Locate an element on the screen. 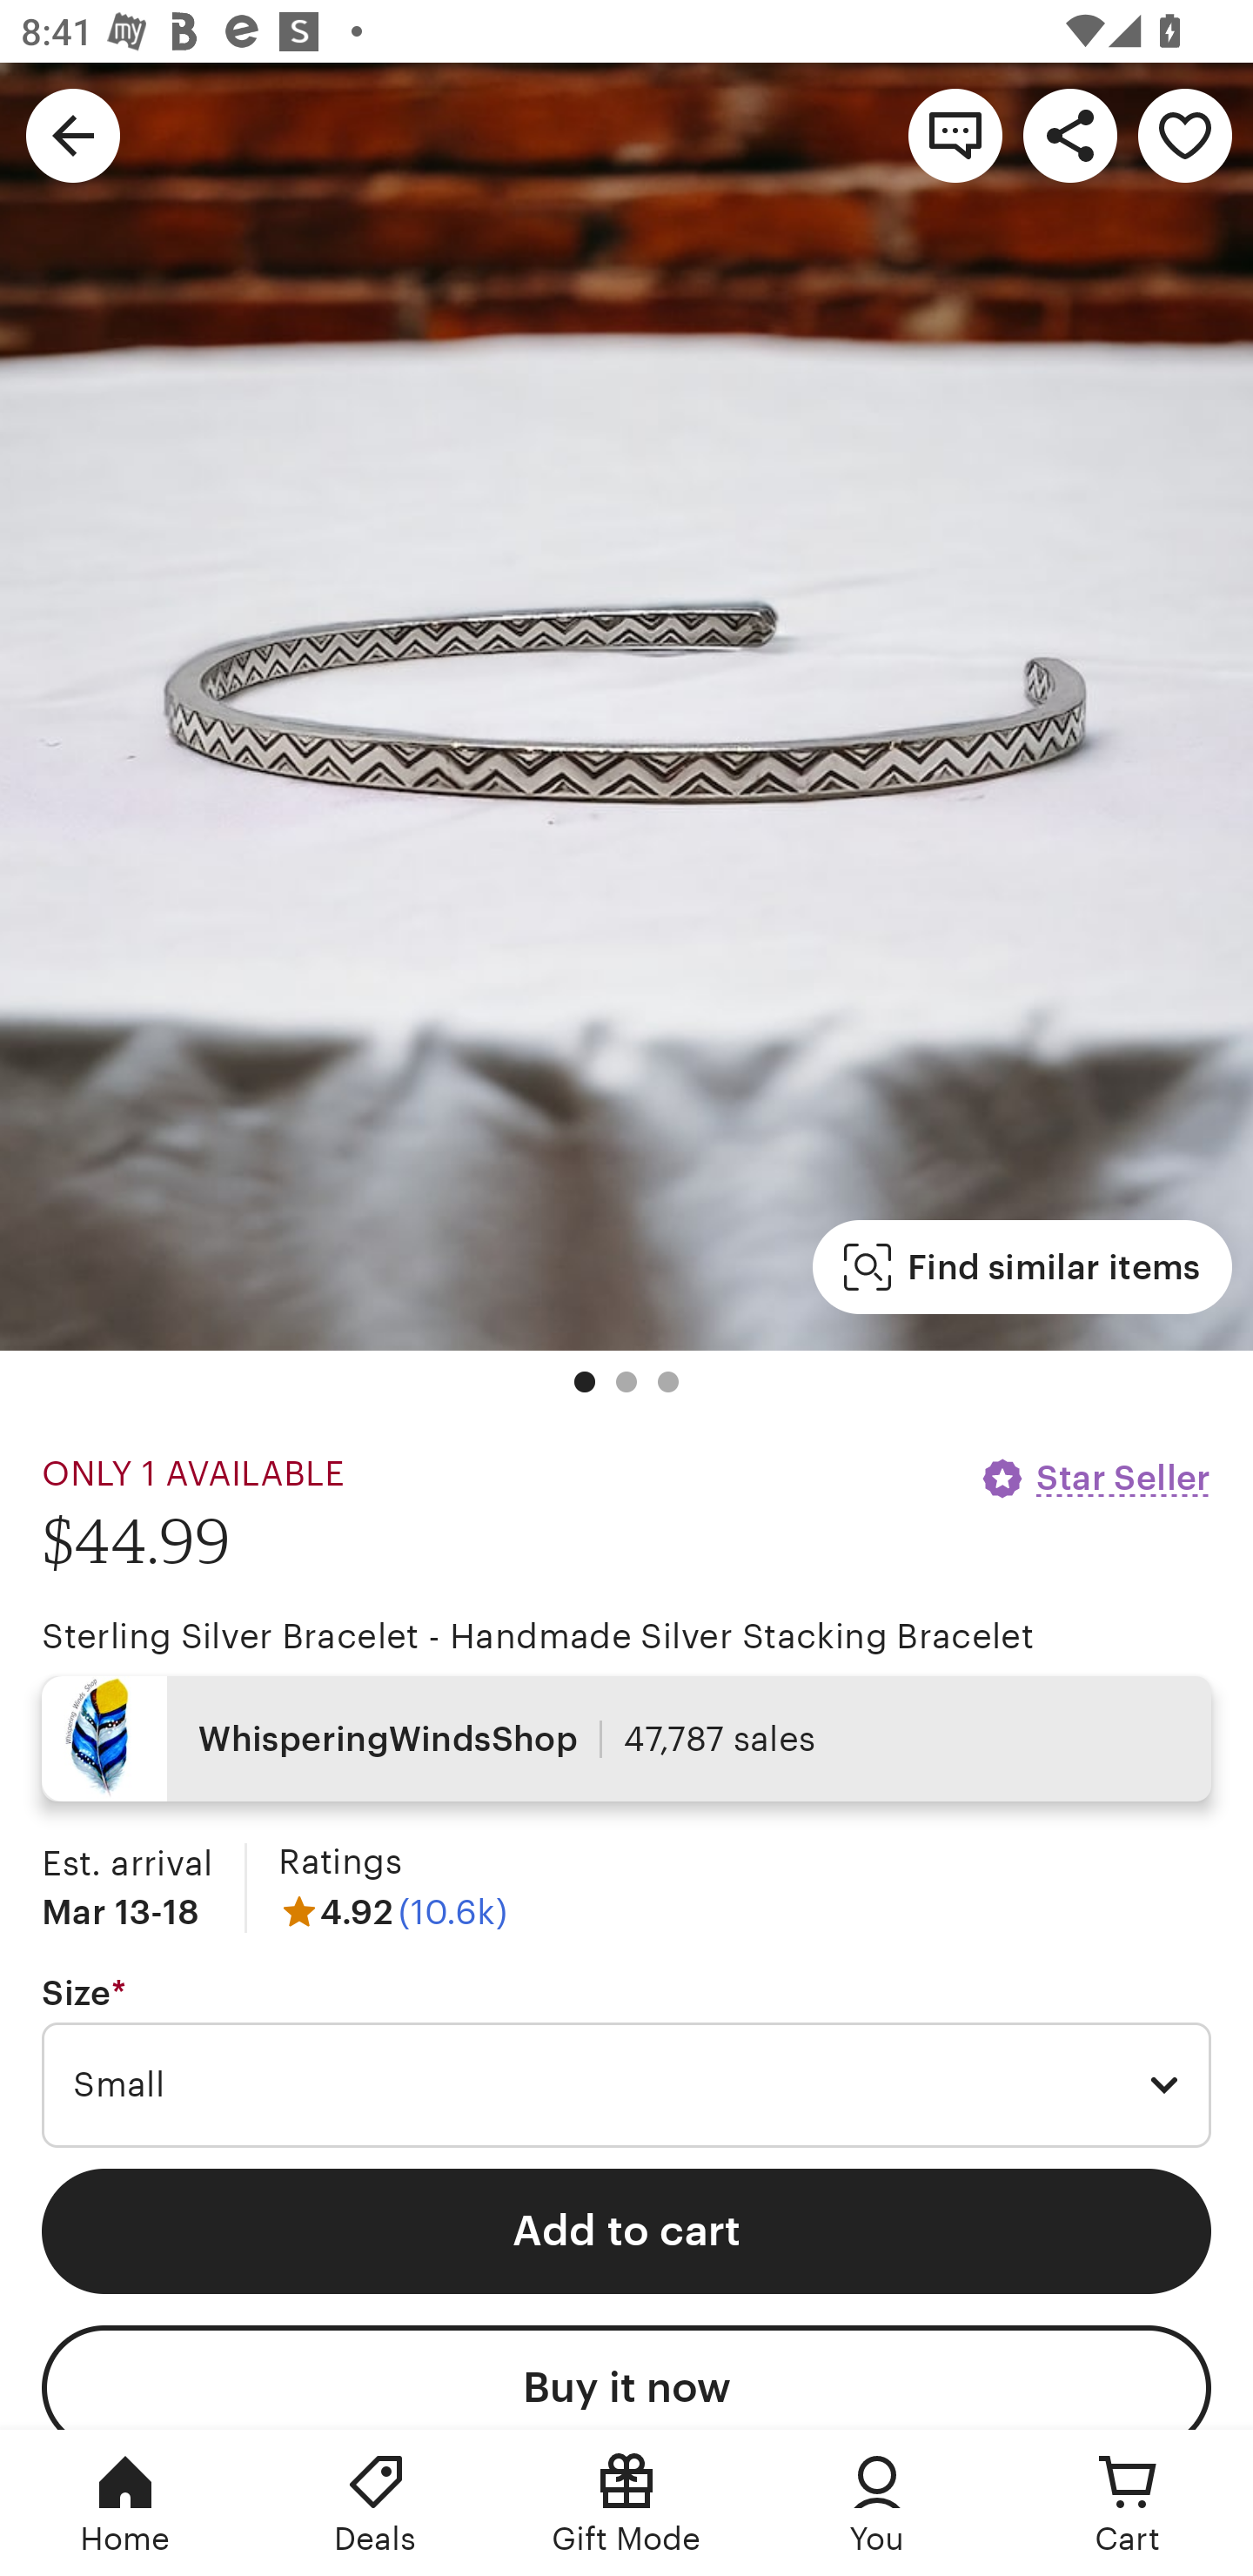 The width and height of the screenshot is (1253, 2576). Cart is located at coordinates (1128, 2503).